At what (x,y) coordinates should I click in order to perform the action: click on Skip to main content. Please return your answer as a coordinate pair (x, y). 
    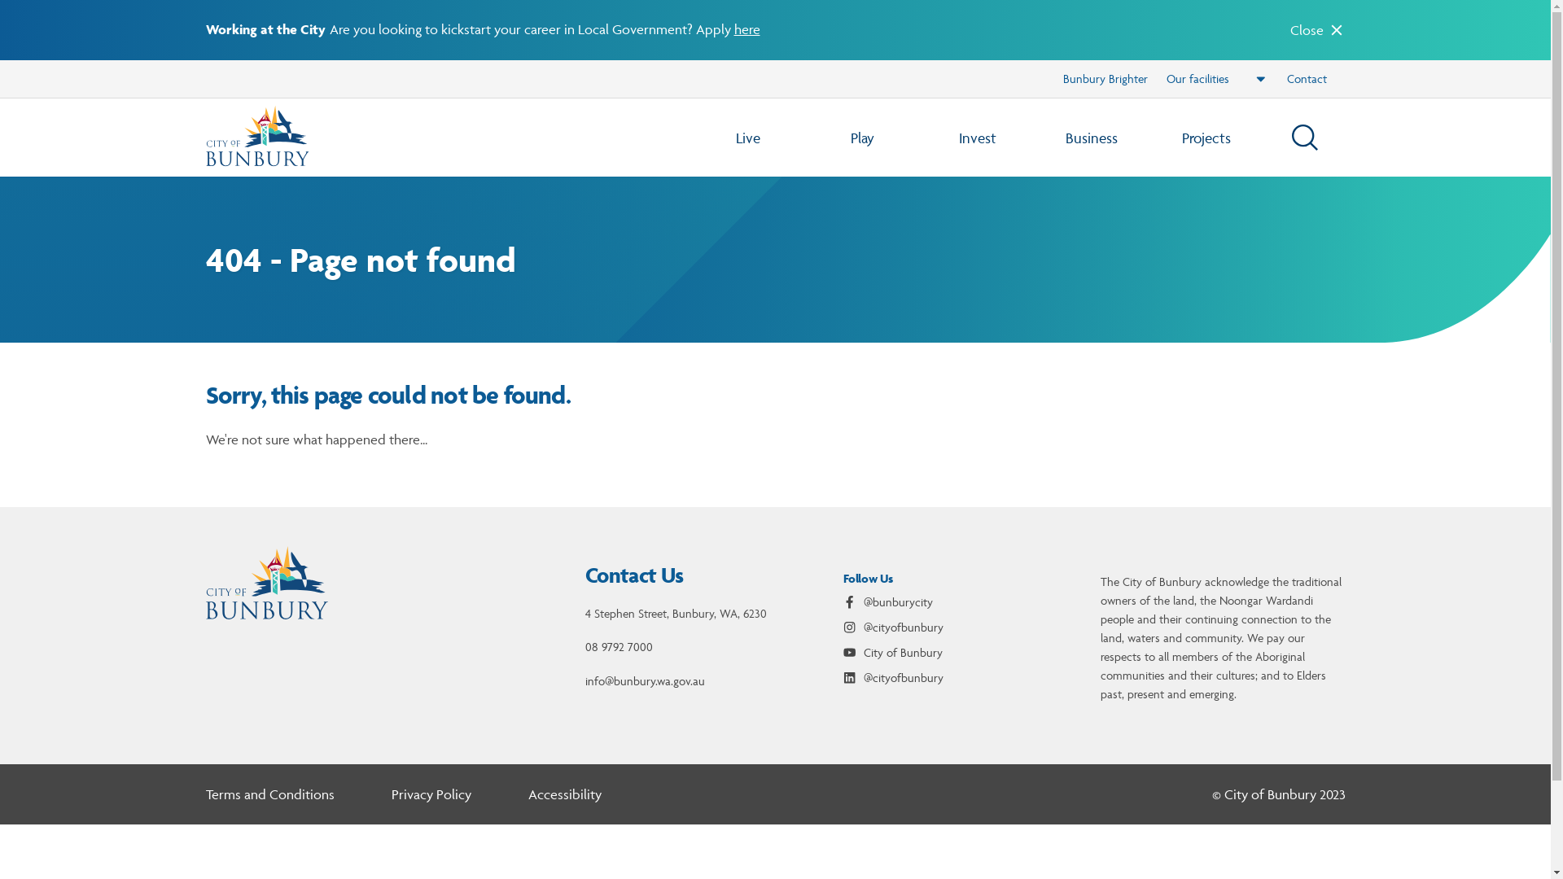
    Looking at the image, I should click on (775, 18).